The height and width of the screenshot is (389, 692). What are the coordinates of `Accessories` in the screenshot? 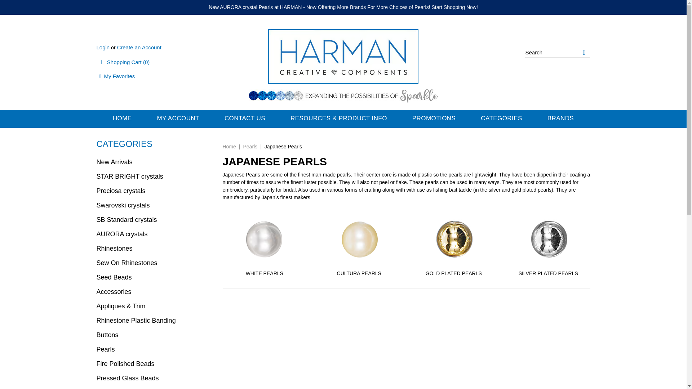 It's located at (154, 292).